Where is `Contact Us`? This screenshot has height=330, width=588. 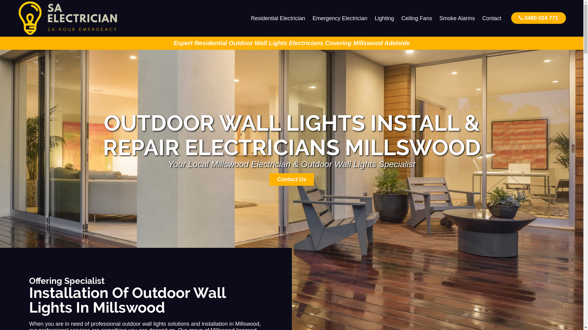
Contact Us is located at coordinates (292, 180).